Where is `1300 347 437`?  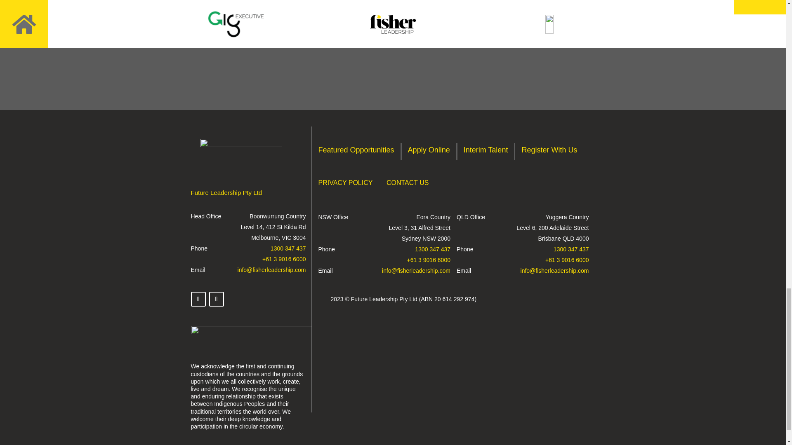 1300 347 437 is located at coordinates (288, 248).